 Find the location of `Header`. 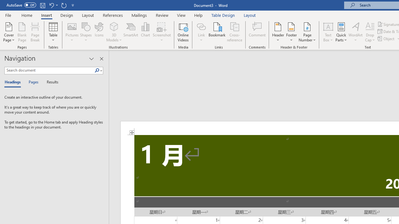

Header is located at coordinates (278, 32).